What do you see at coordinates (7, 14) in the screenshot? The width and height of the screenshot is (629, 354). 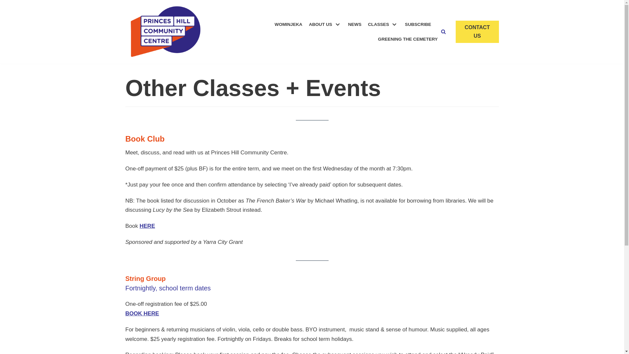 I see `Skip to content` at bounding box center [7, 14].